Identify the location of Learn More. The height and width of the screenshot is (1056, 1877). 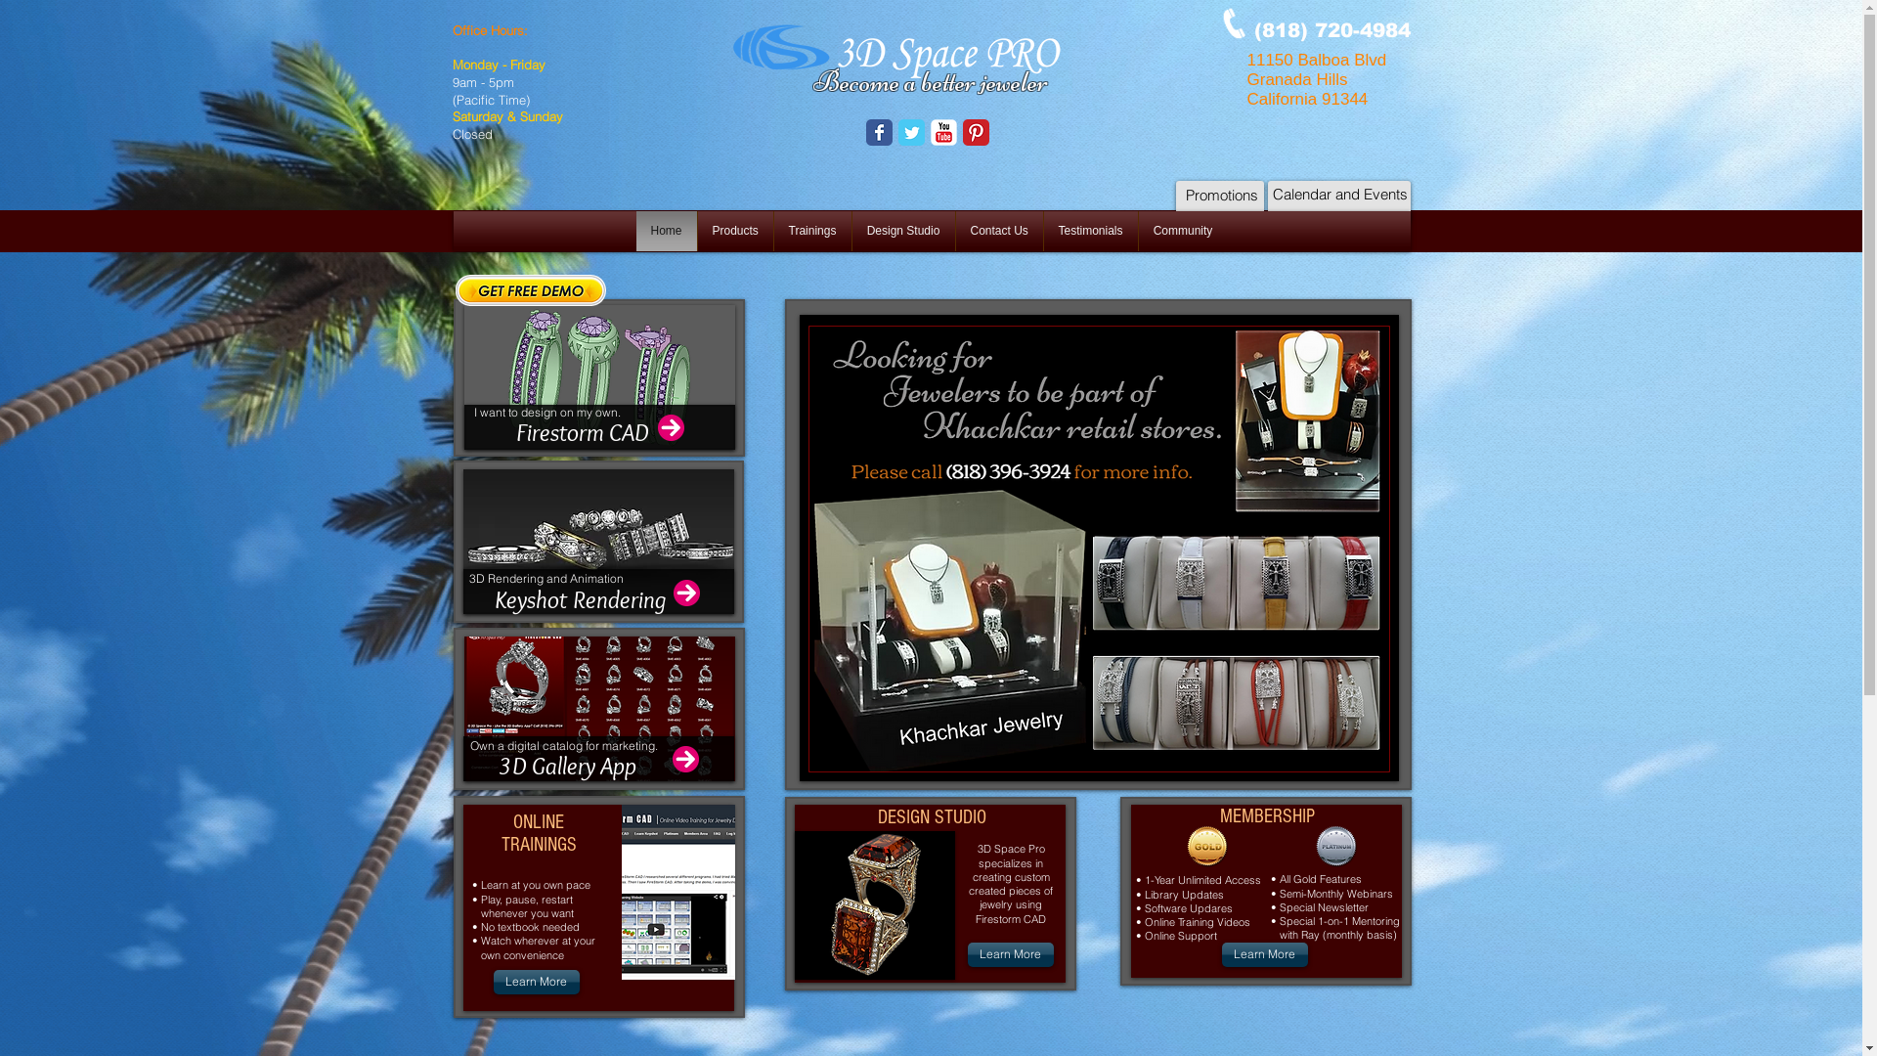
(1011, 954).